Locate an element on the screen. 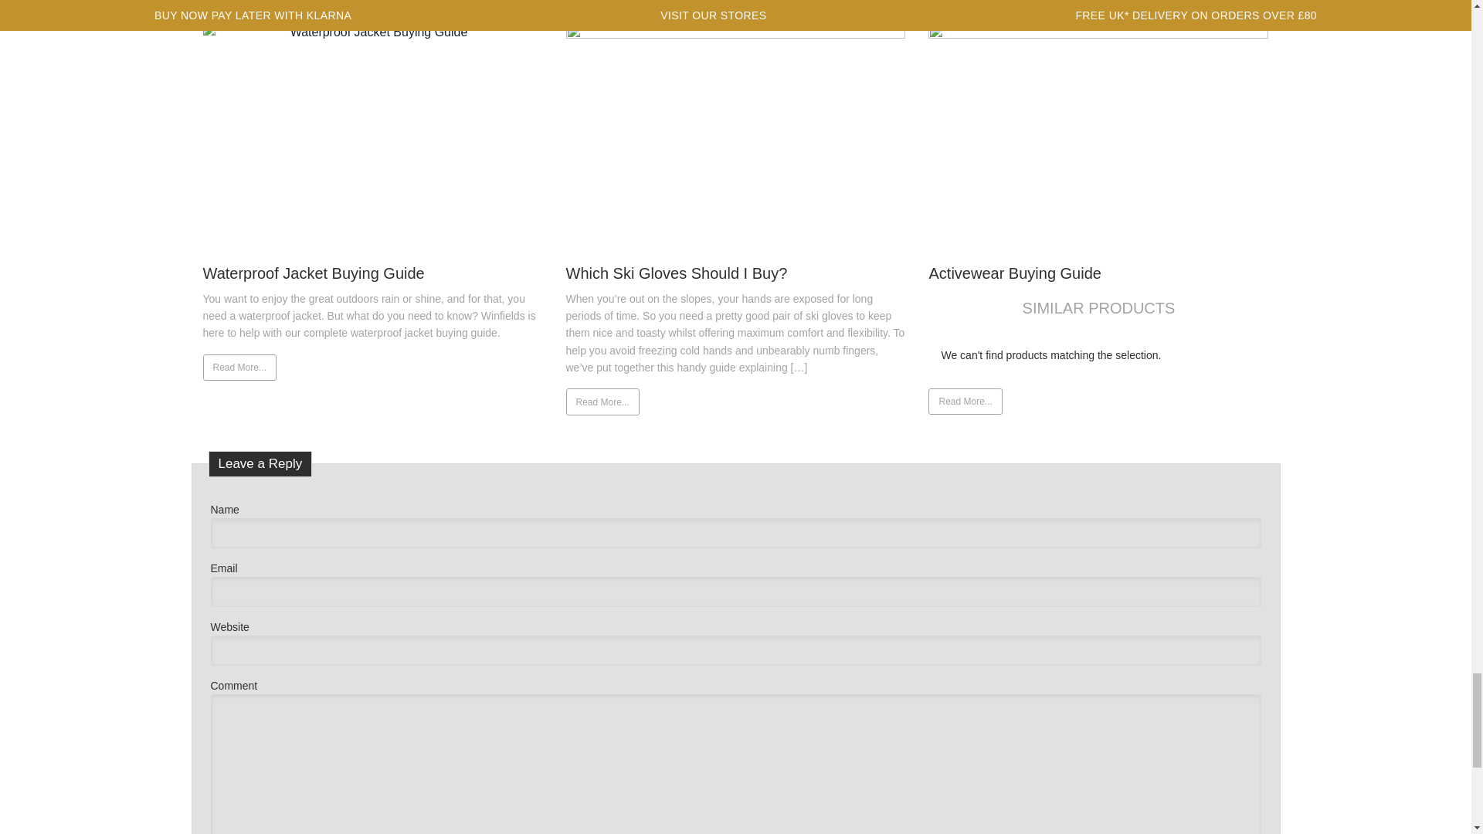 This screenshot has width=1483, height=834. Which Ski Gloves Should I Buy? is located at coordinates (735, 135).